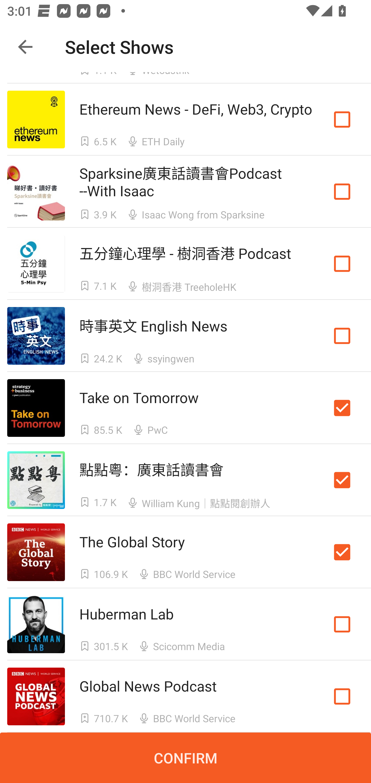  I want to click on Take on Tomorrow Take on Tomorrow  85.5 K  PwC, so click(185, 408).